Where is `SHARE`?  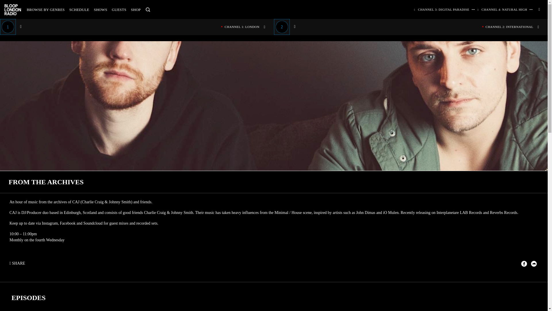
SHARE is located at coordinates (18, 263).